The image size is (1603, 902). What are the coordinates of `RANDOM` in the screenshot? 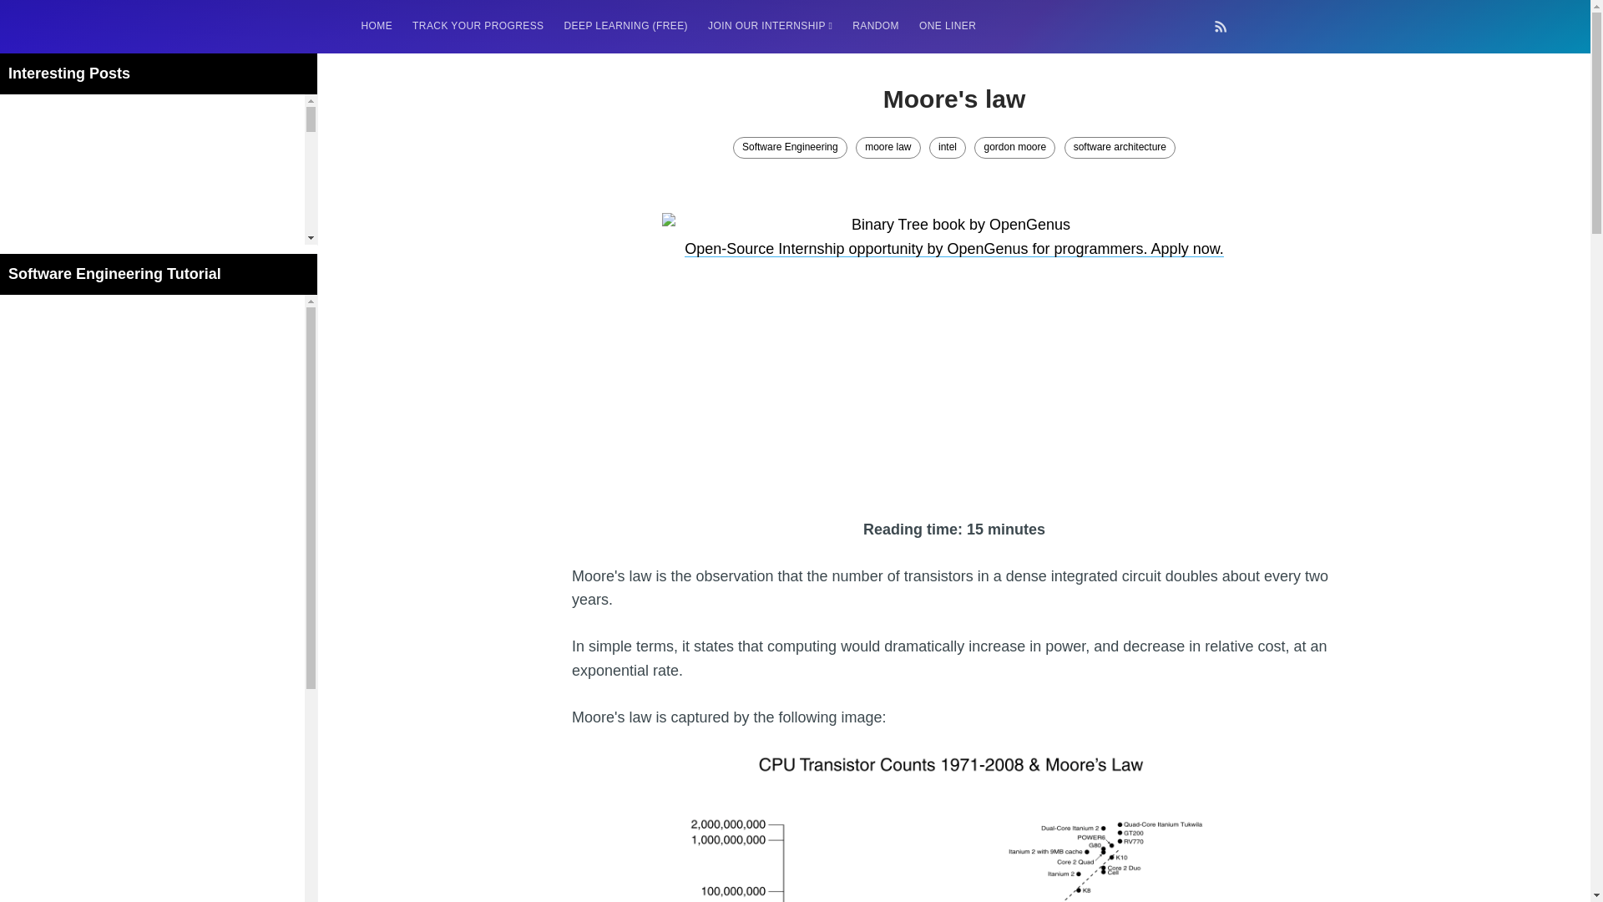 It's located at (875, 25).